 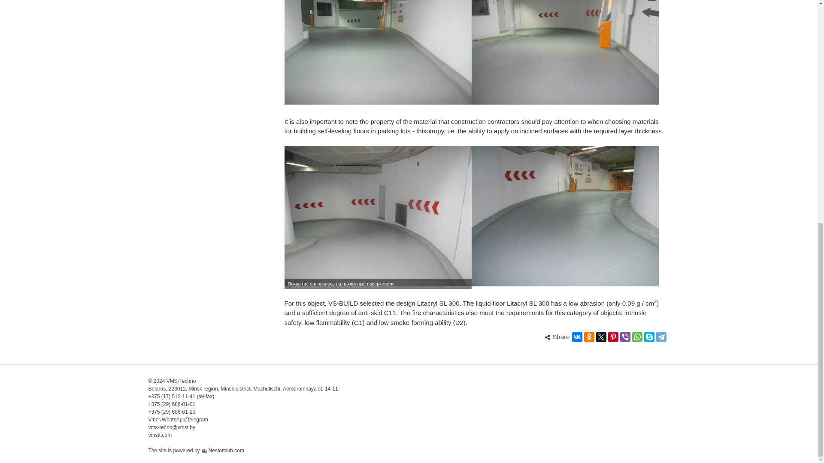 I want to click on Twitter, so click(x=601, y=337).